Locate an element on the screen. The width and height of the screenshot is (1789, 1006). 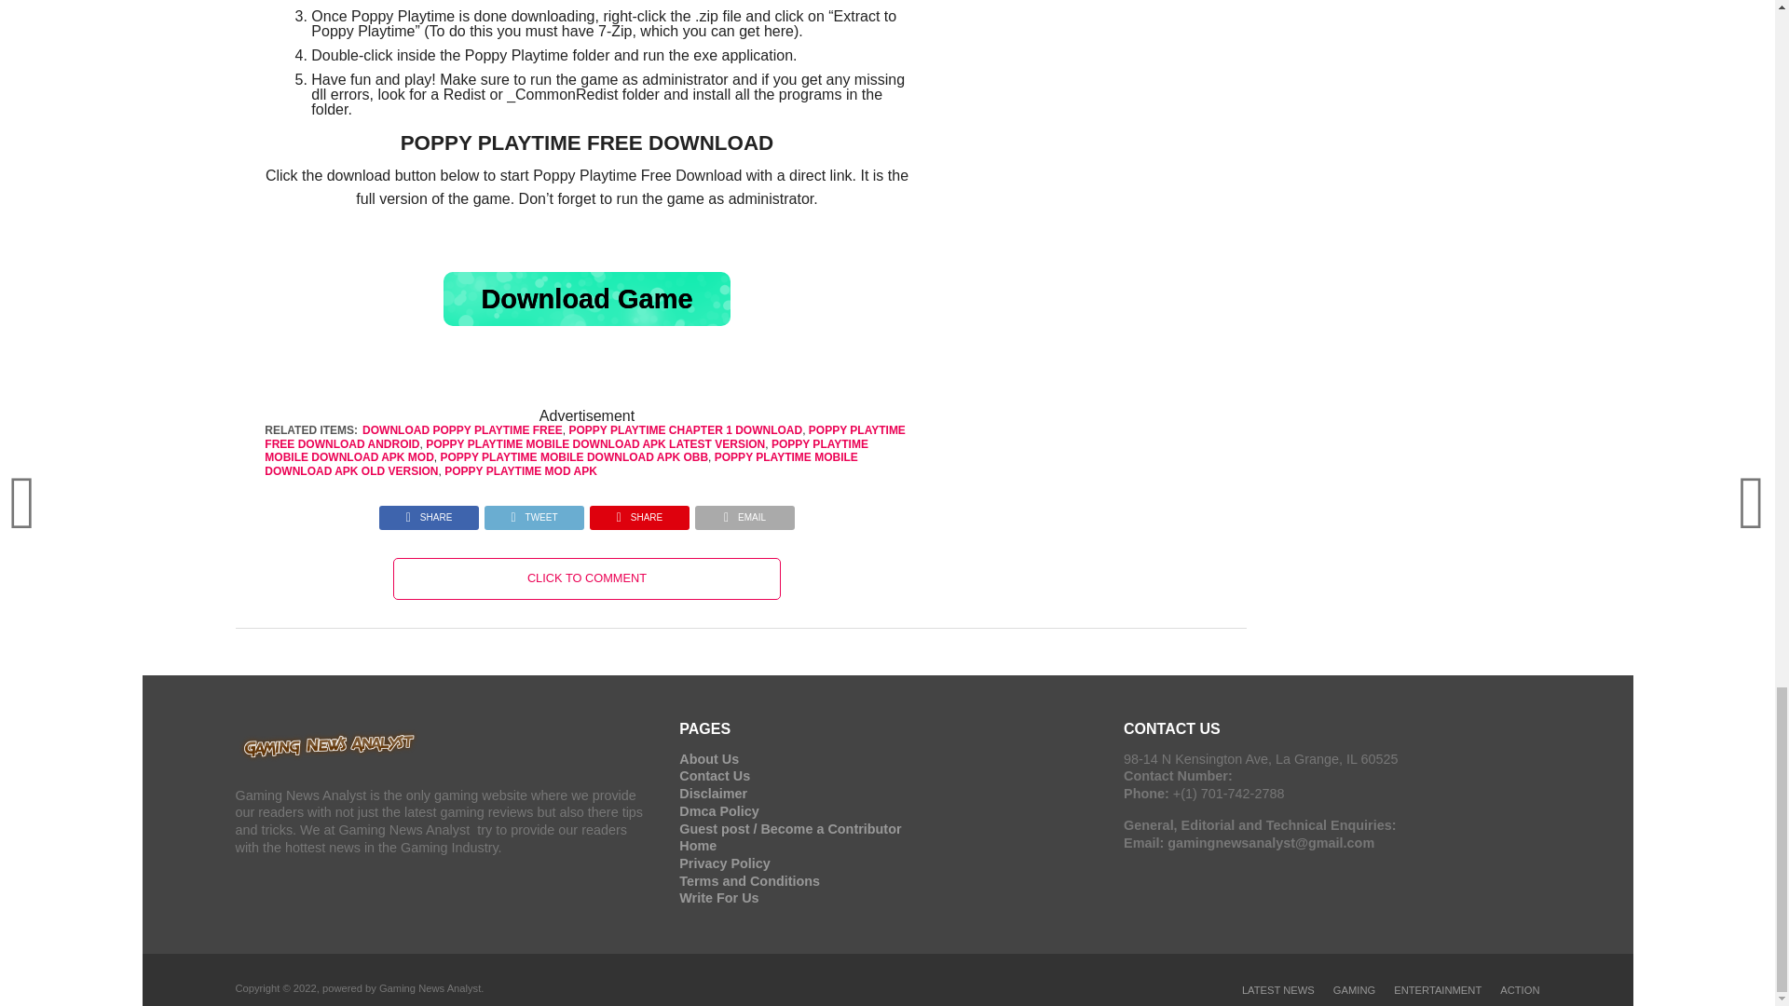
POPPY PLAYTIME CHAPTER 1 DOWNLOAD is located at coordinates (685, 429).